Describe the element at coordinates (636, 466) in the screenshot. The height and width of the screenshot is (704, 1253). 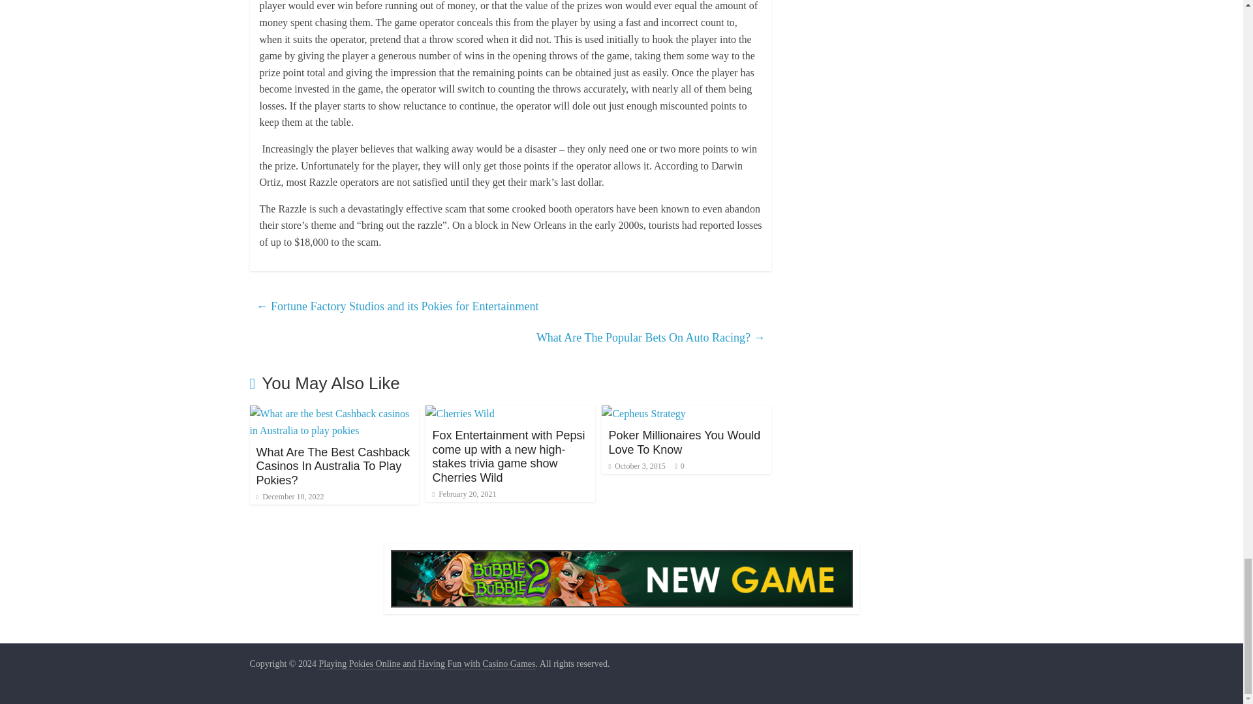
I see `October 3, 2015` at that location.